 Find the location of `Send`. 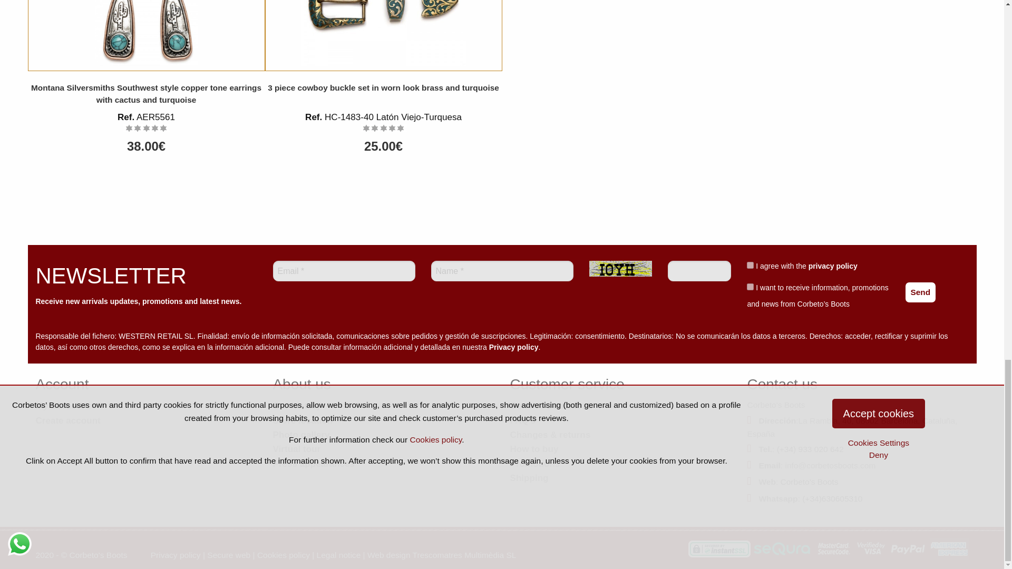

Send is located at coordinates (921, 292).